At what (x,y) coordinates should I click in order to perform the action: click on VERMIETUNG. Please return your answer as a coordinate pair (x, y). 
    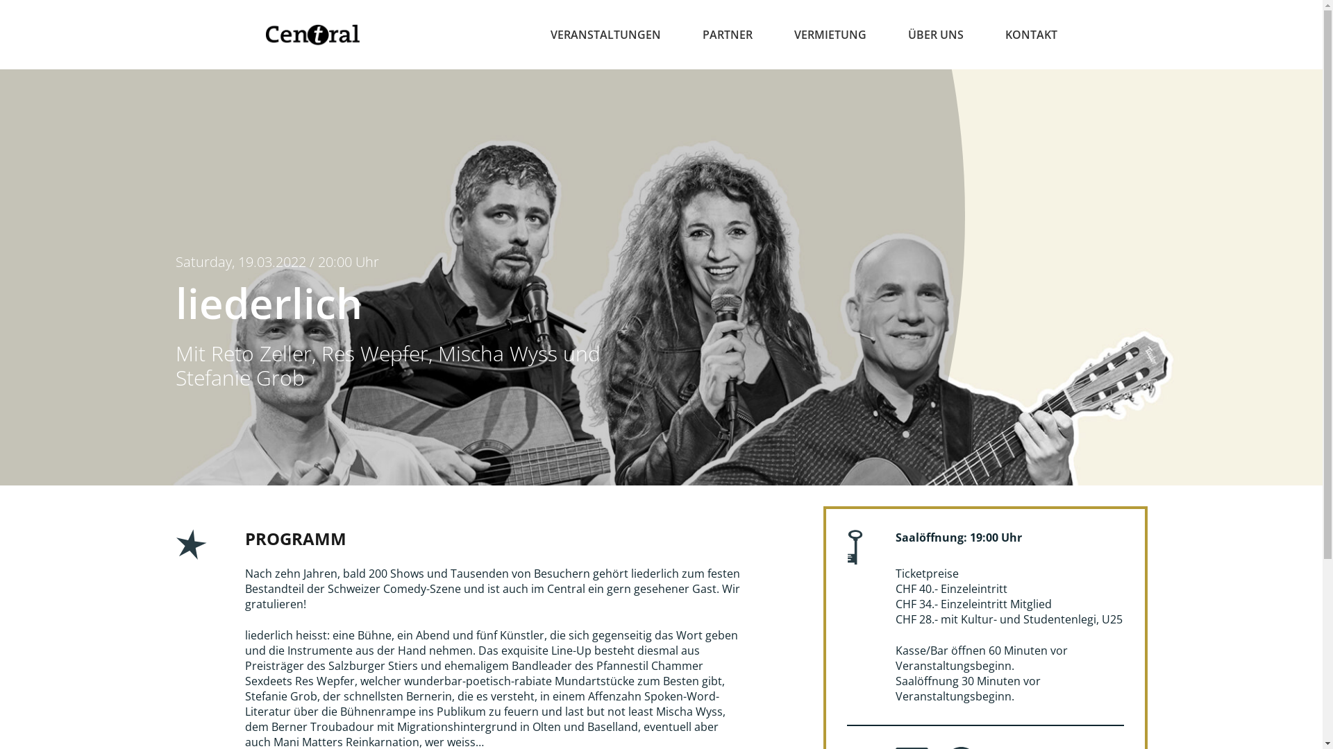
    Looking at the image, I should click on (830, 35).